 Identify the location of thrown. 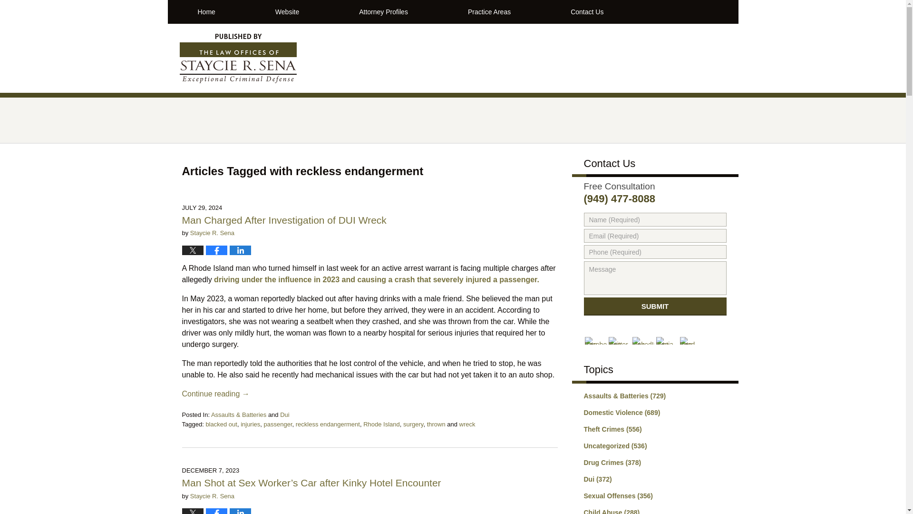
(436, 424).